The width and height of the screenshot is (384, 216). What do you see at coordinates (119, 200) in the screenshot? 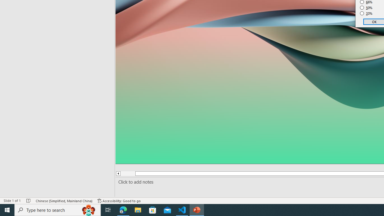
I see `Accessibility Checker Accessibility: Good to go` at bounding box center [119, 200].